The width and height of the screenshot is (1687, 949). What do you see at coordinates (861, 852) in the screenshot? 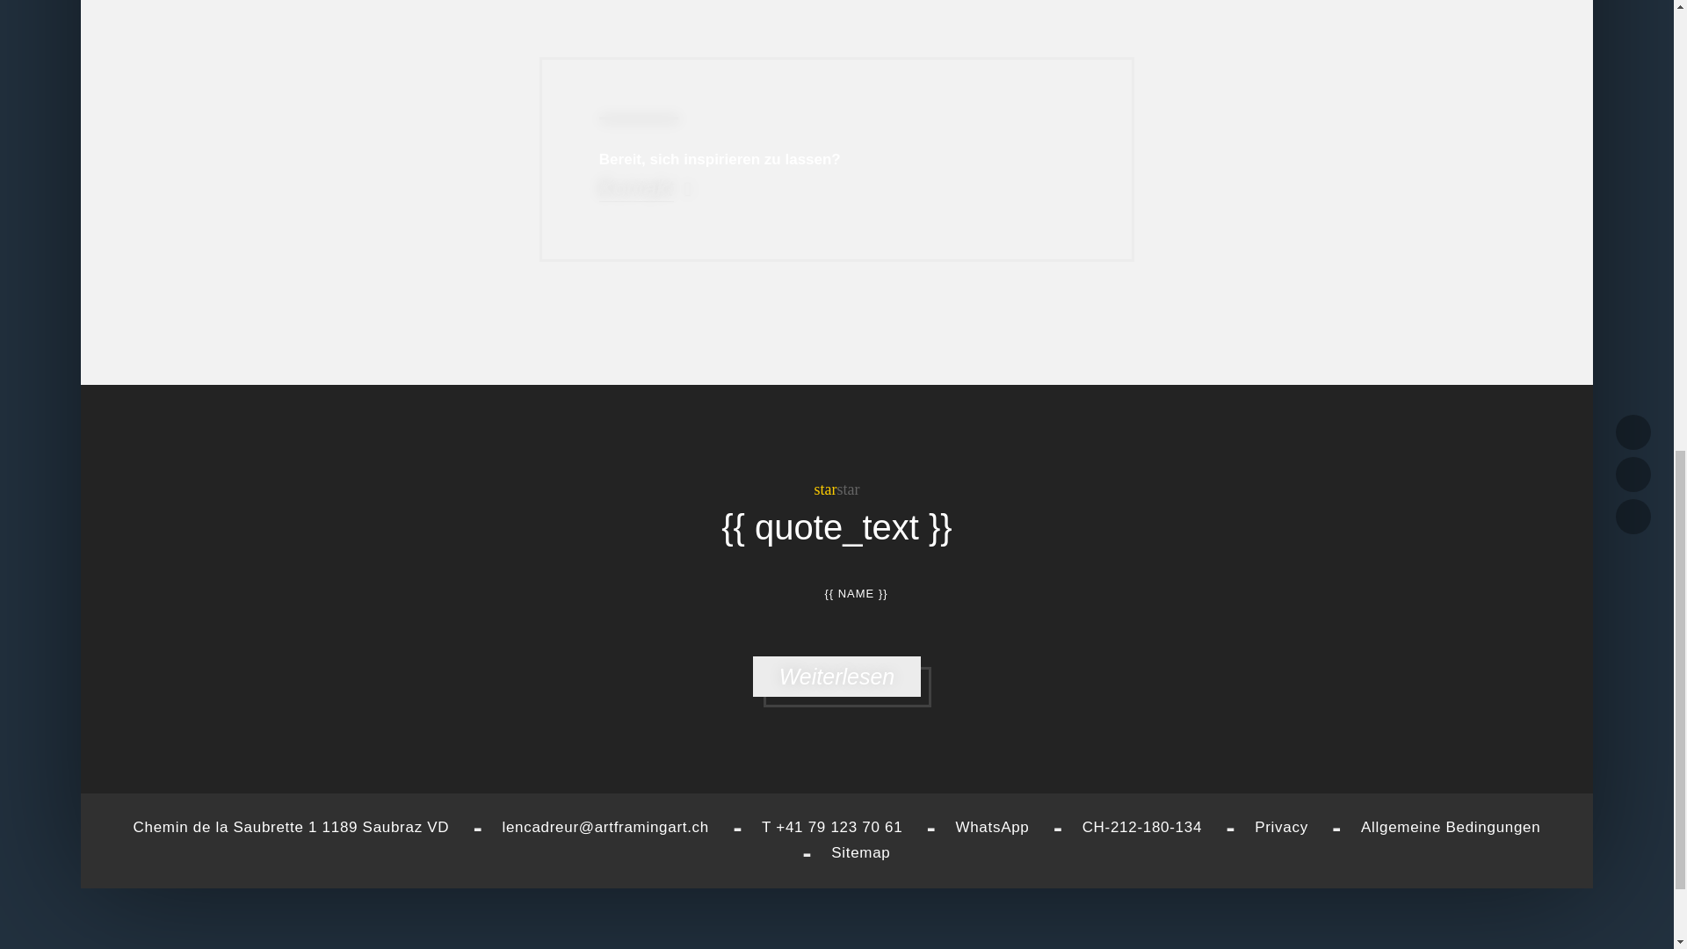
I see `Sitemap` at bounding box center [861, 852].